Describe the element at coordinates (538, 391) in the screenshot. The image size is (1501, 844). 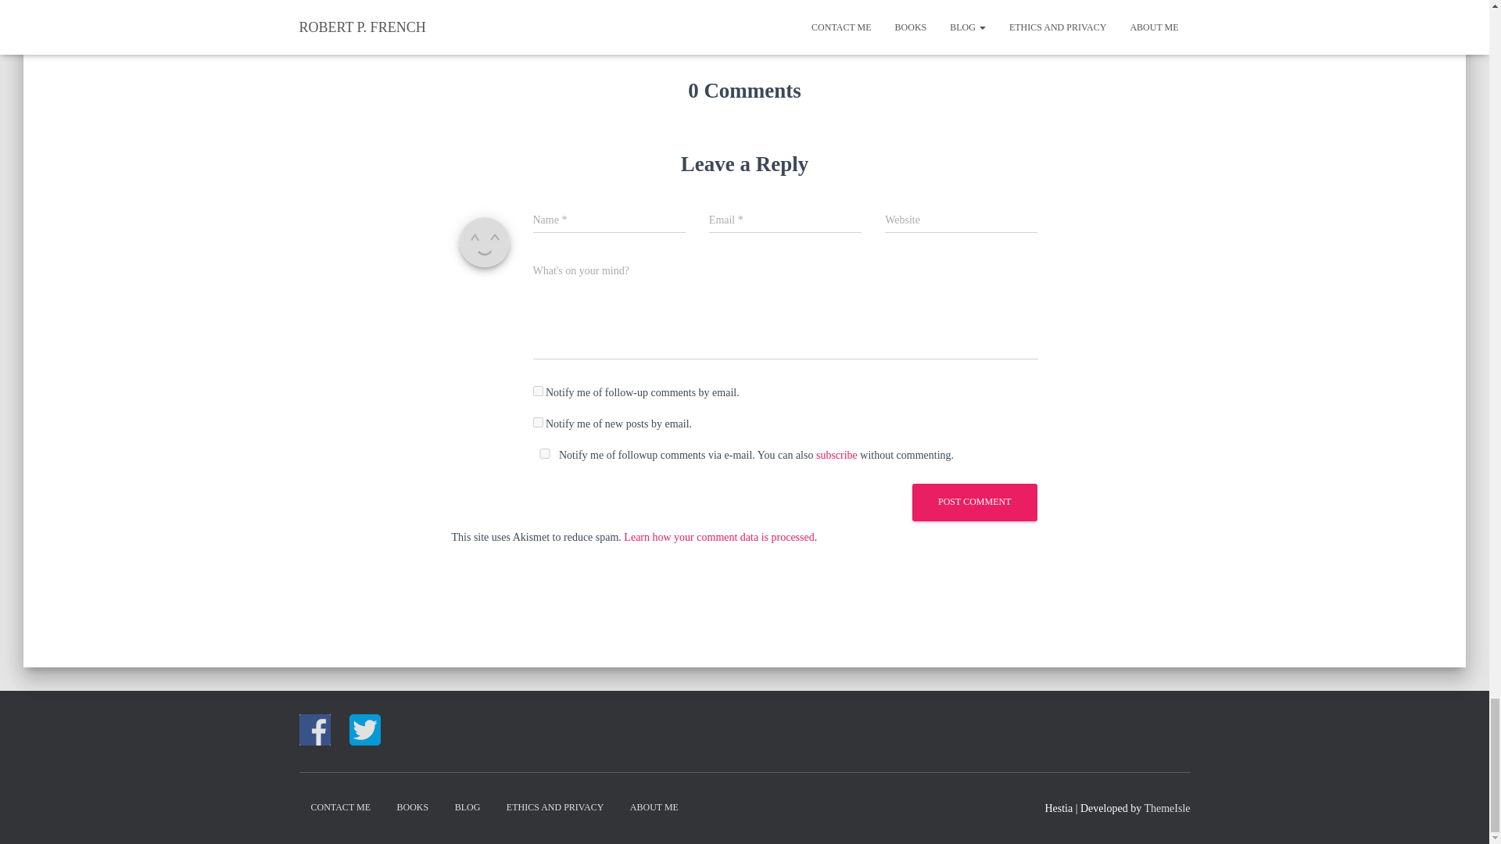
I see `subscribe` at that location.